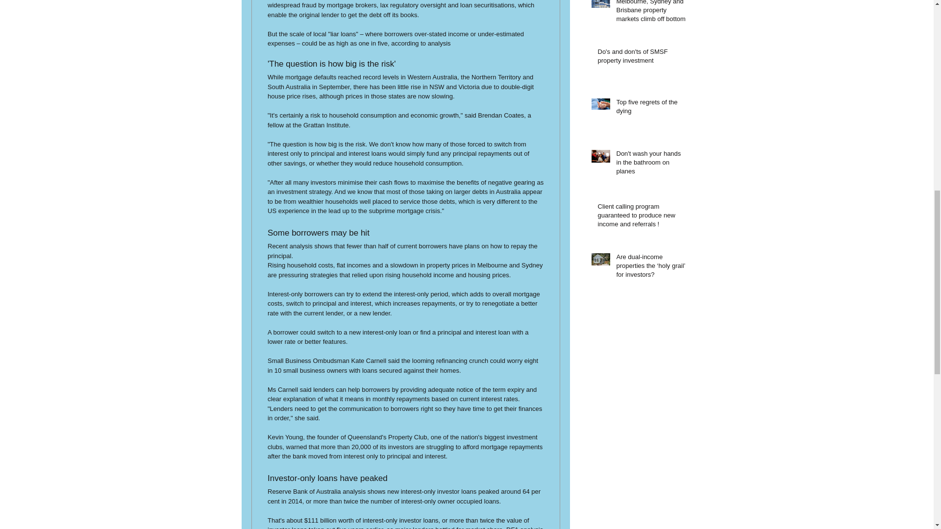  What do you see at coordinates (651, 109) in the screenshot?
I see `Top five regrets of the dying` at bounding box center [651, 109].